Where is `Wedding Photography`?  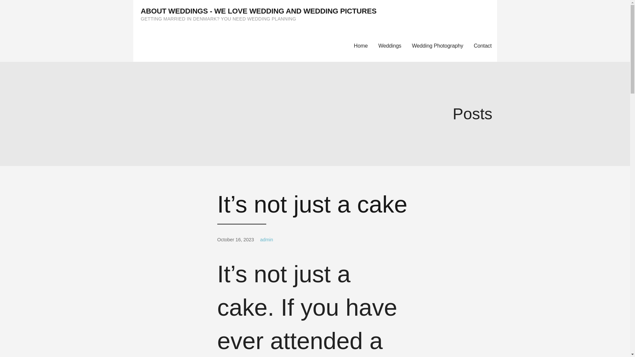
Wedding Photography is located at coordinates (437, 46).